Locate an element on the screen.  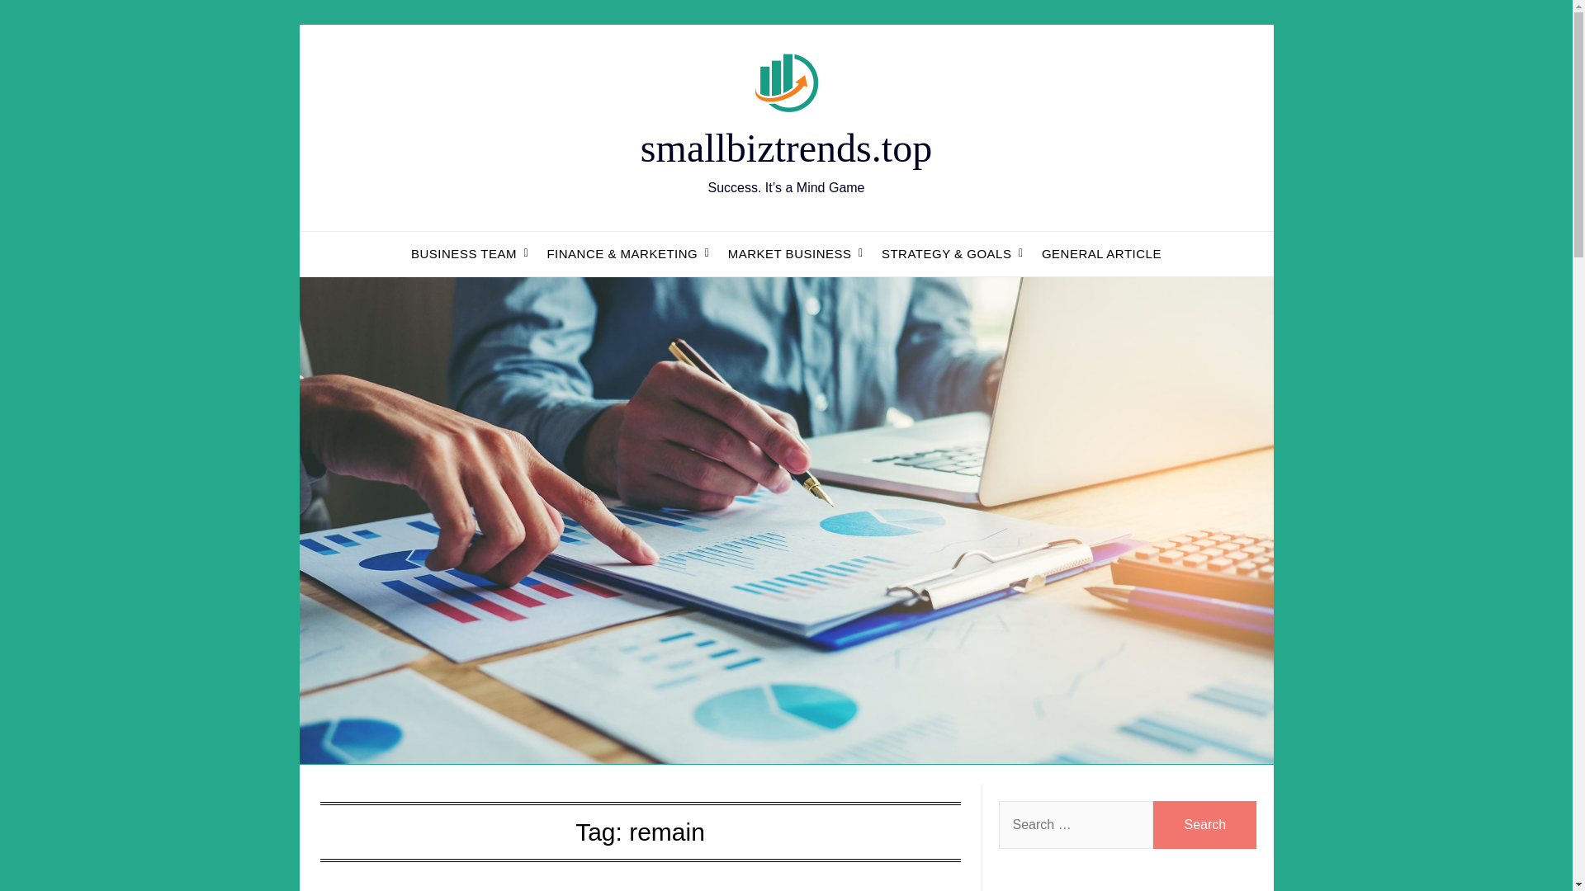
smallbiztrends.top is located at coordinates (786, 148).